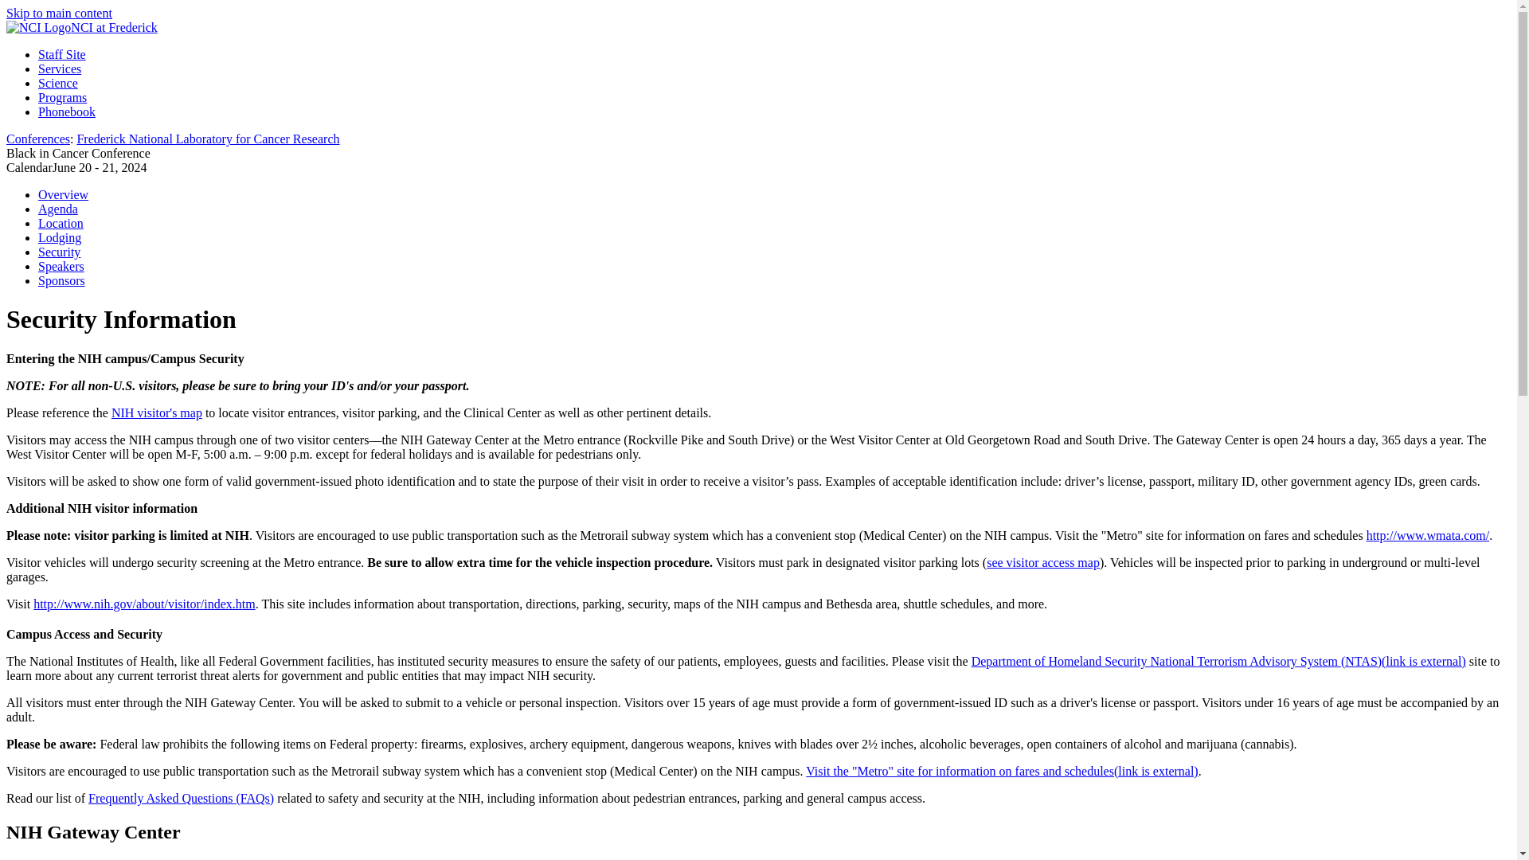 The height and width of the screenshot is (860, 1529). I want to click on Programs, so click(62, 97).